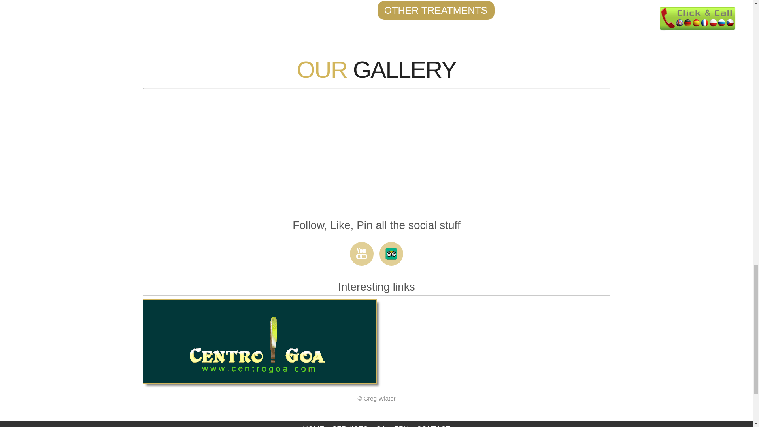  Describe the element at coordinates (433, 424) in the screenshot. I see `CONTACT` at that location.